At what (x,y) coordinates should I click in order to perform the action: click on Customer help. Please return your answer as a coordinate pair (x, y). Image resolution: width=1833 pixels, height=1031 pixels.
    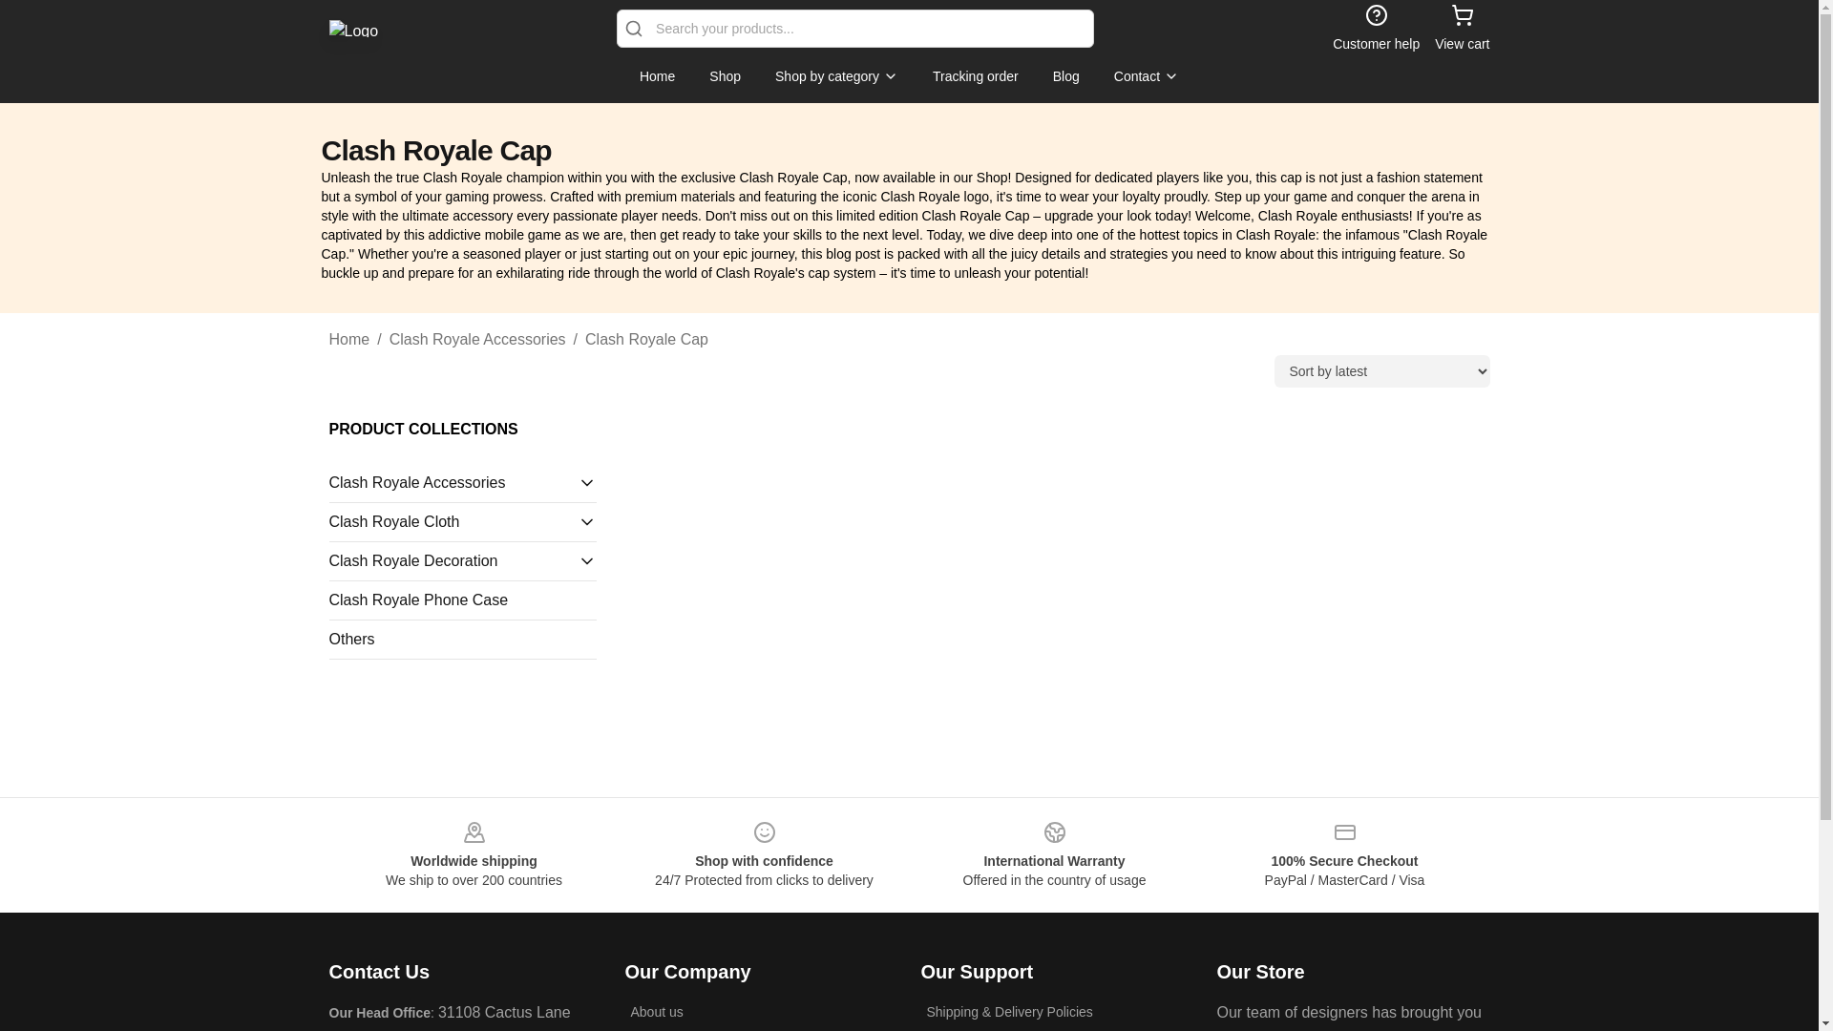
    Looking at the image, I should click on (1375, 29).